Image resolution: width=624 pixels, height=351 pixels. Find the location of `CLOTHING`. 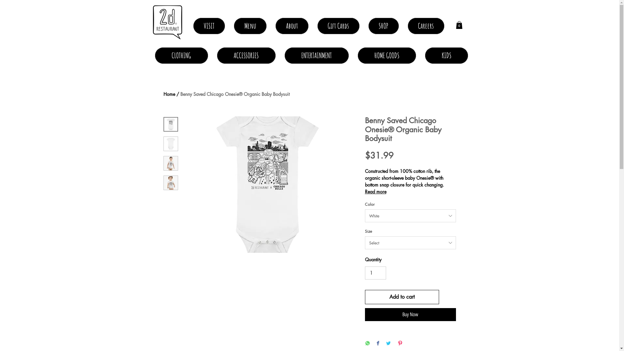

CLOTHING is located at coordinates (181, 56).